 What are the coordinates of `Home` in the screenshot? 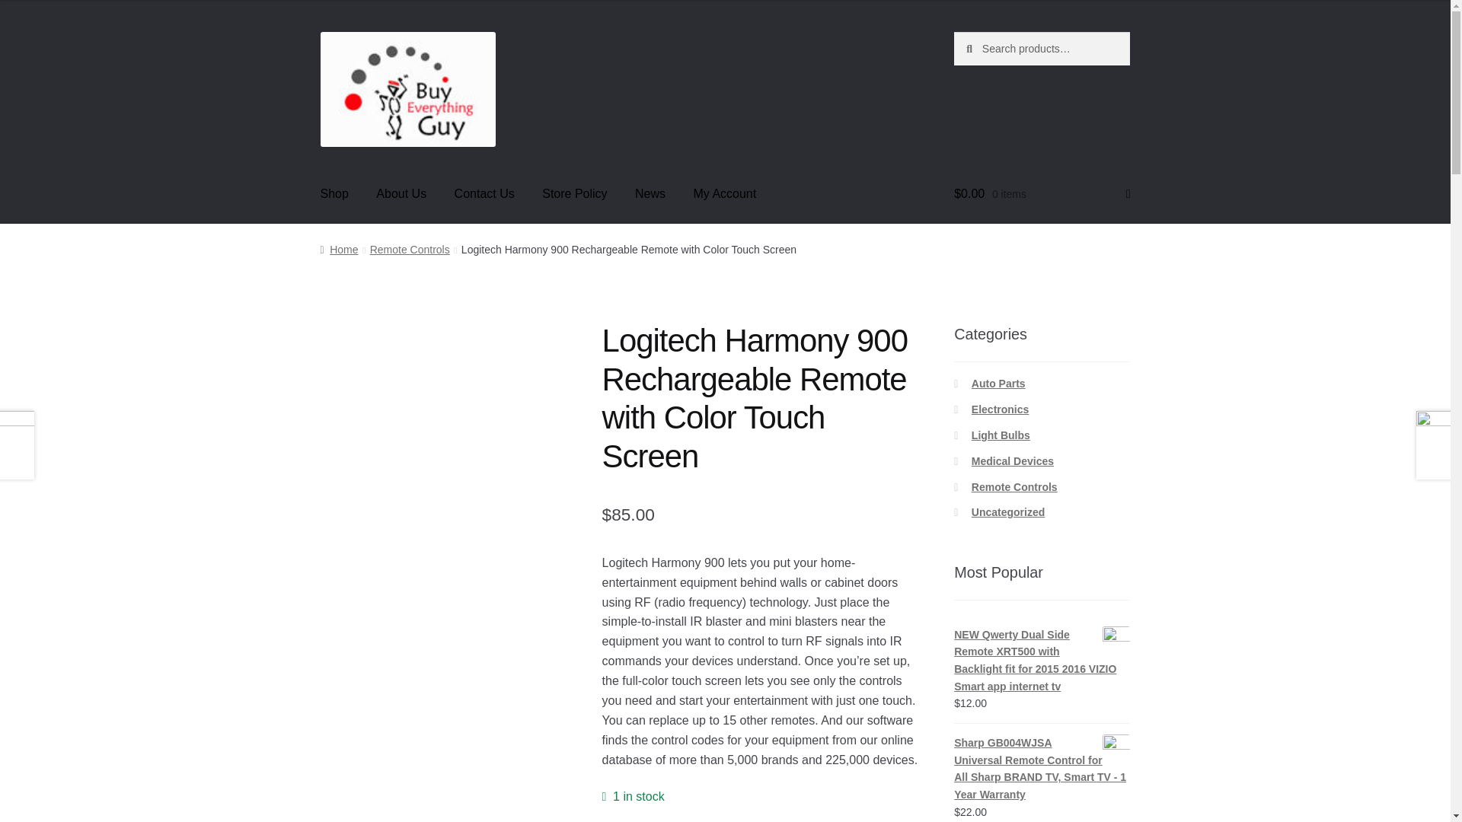 It's located at (339, 249).